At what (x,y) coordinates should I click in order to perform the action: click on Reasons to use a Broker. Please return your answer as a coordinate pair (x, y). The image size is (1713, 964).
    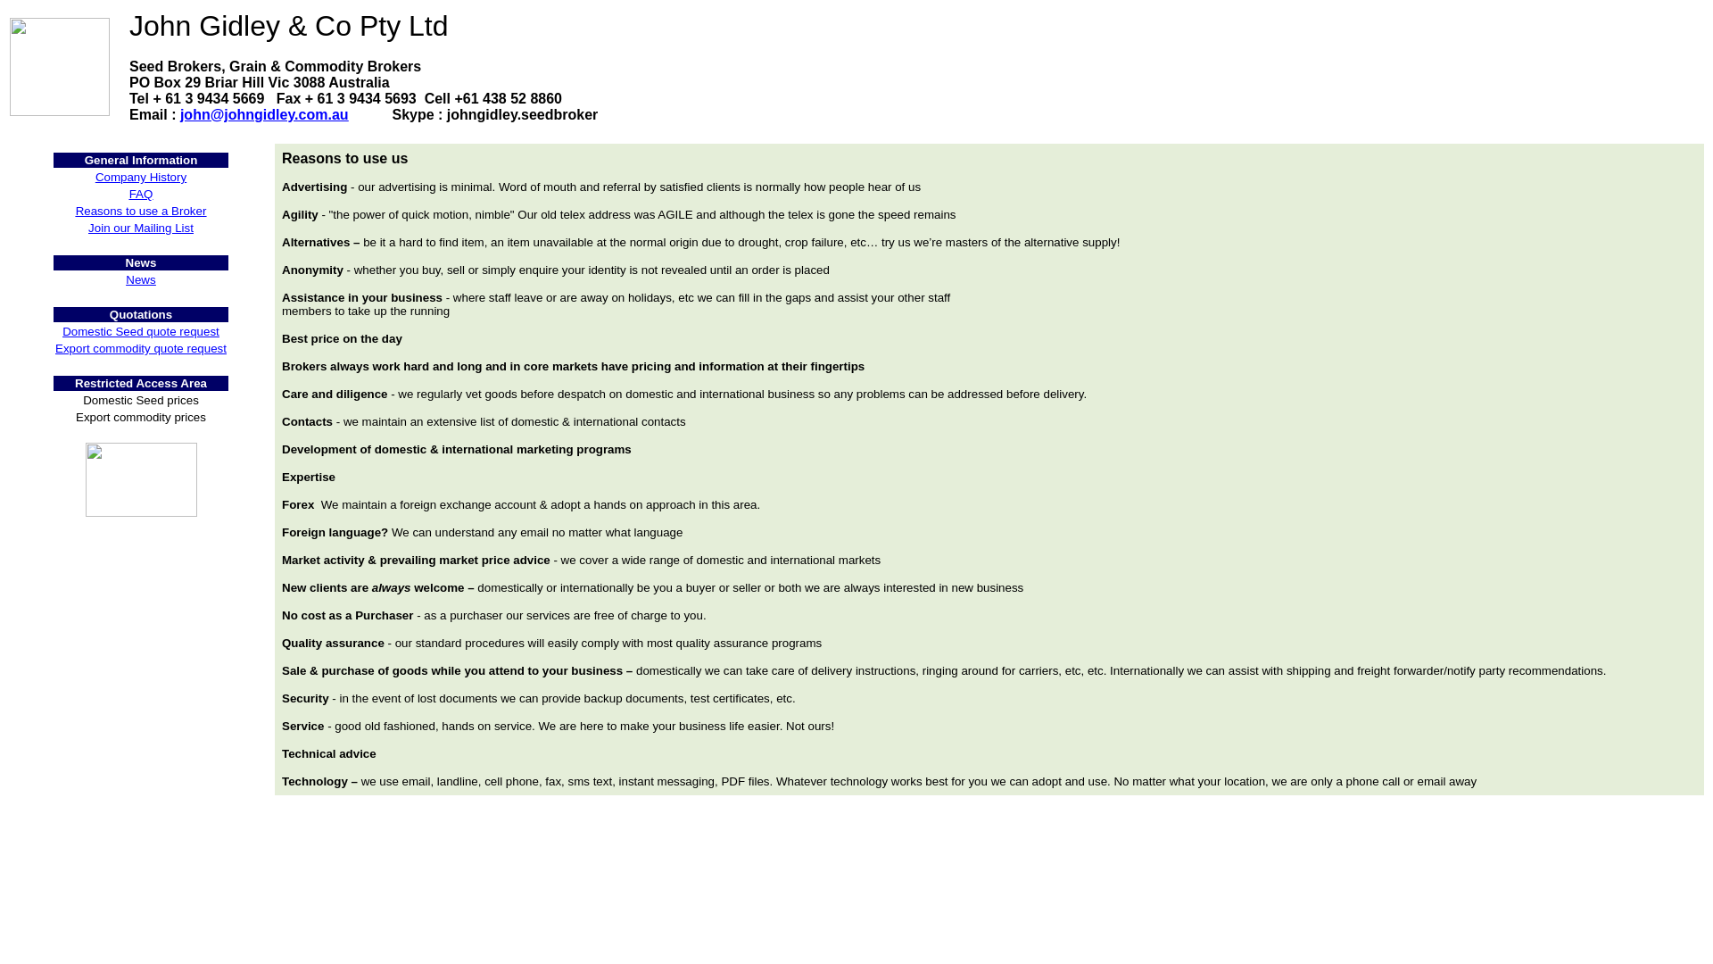
    Looking at the image, I should click on (141, 211).